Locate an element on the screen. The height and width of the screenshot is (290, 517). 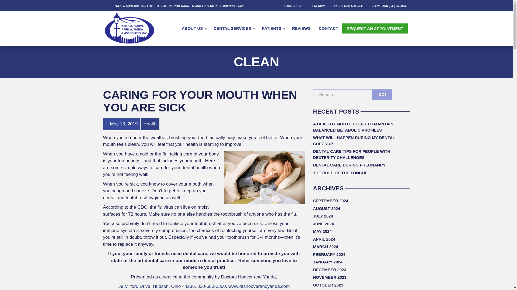
CONTACT is located at coordinates (329, 28).